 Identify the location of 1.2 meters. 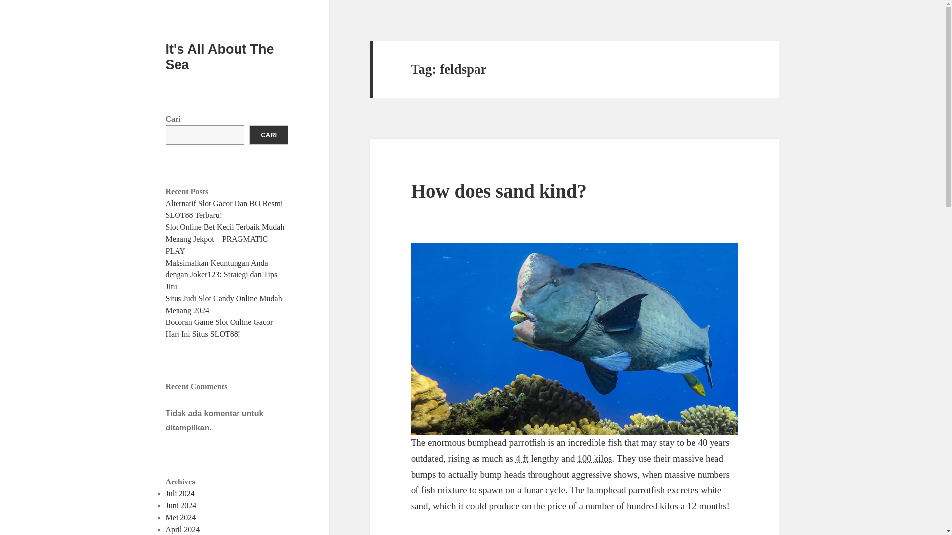
(522, 459).